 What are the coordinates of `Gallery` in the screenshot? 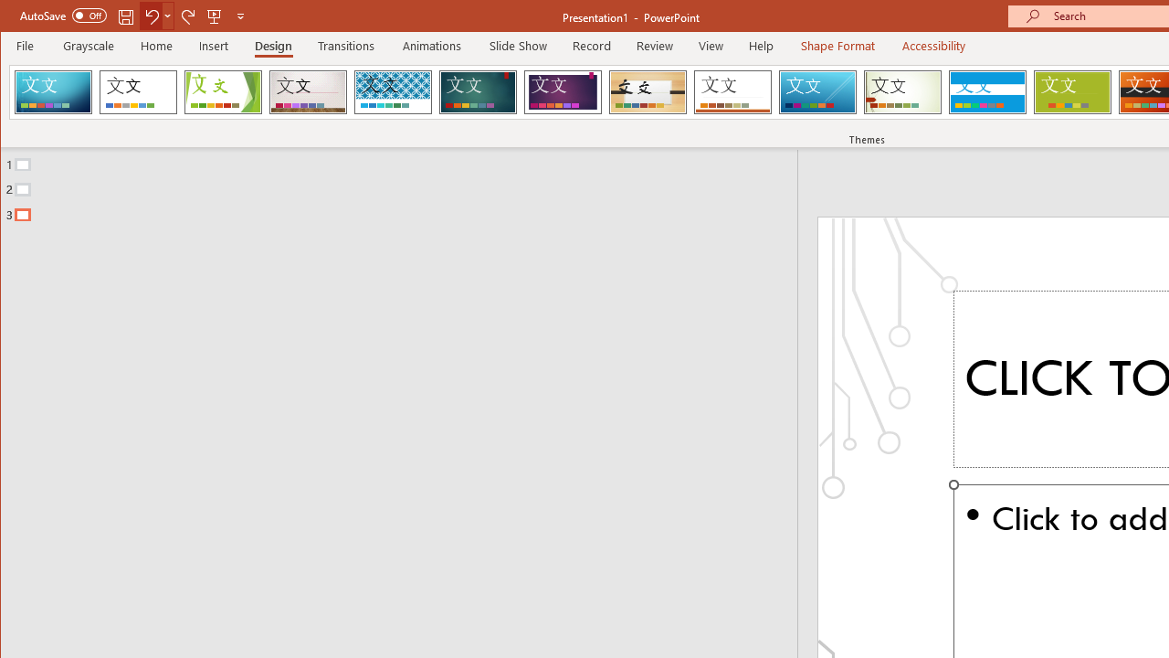 It's located at (308, 91).